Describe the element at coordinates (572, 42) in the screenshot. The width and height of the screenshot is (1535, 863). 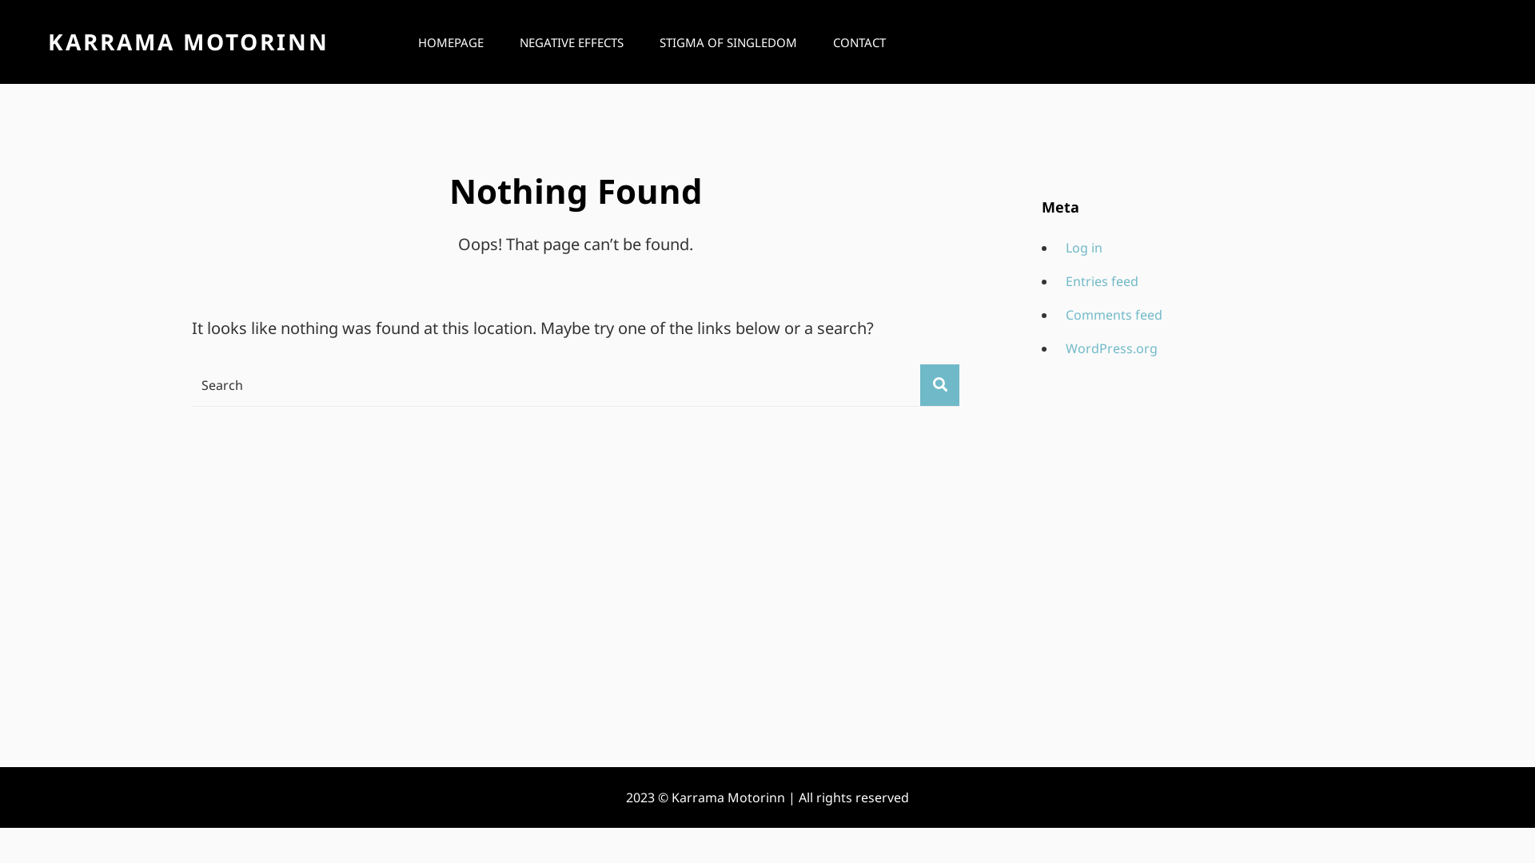
I see `NEGATIVE EFFECTS` at that location.